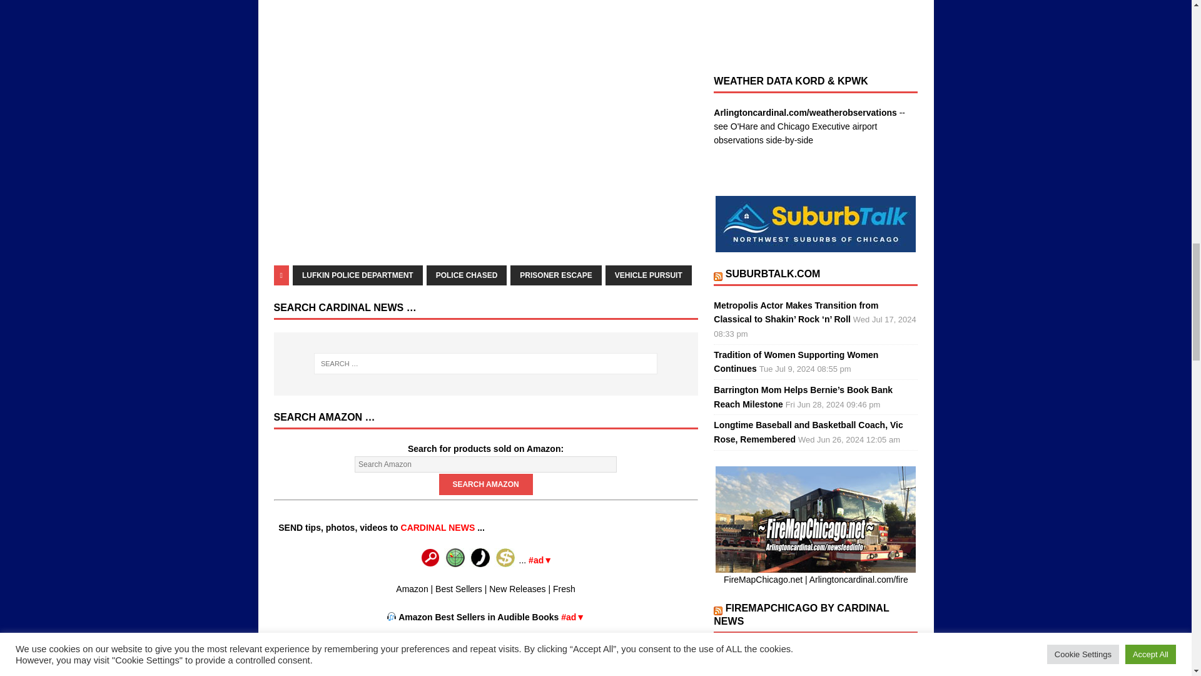 The image size is (1201, 676). I want to click on Search Amazon, so click(486, 484).